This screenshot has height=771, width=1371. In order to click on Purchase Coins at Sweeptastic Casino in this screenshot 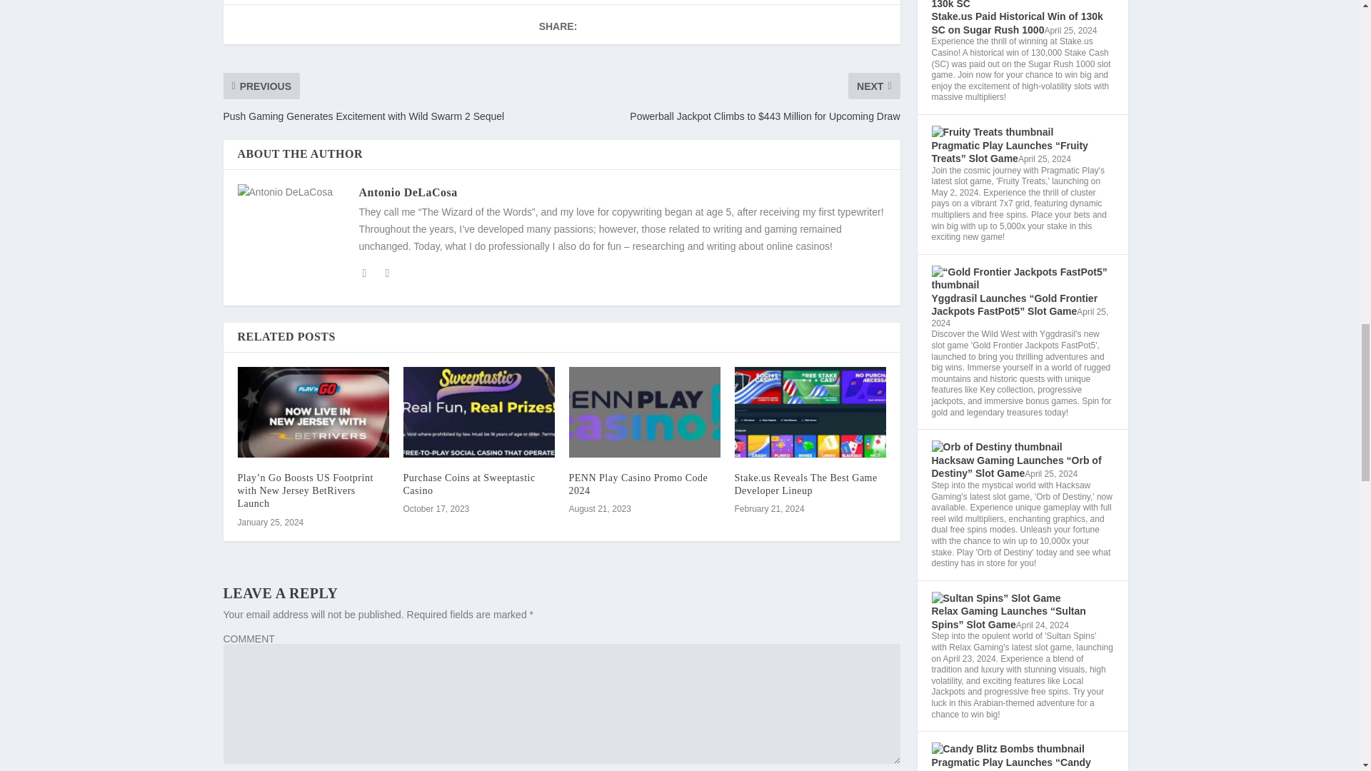, I will do `click(478, 413)`.